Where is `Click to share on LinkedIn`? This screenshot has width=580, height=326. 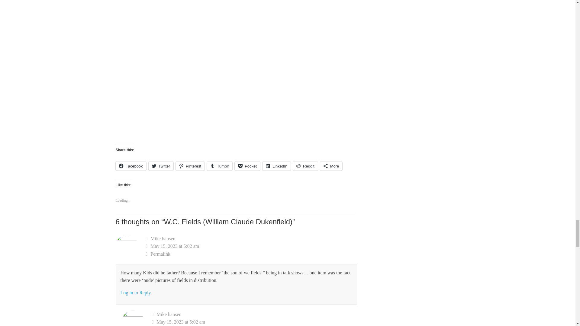 Click to share on LinkedIn is located at coordinates (276, 166).